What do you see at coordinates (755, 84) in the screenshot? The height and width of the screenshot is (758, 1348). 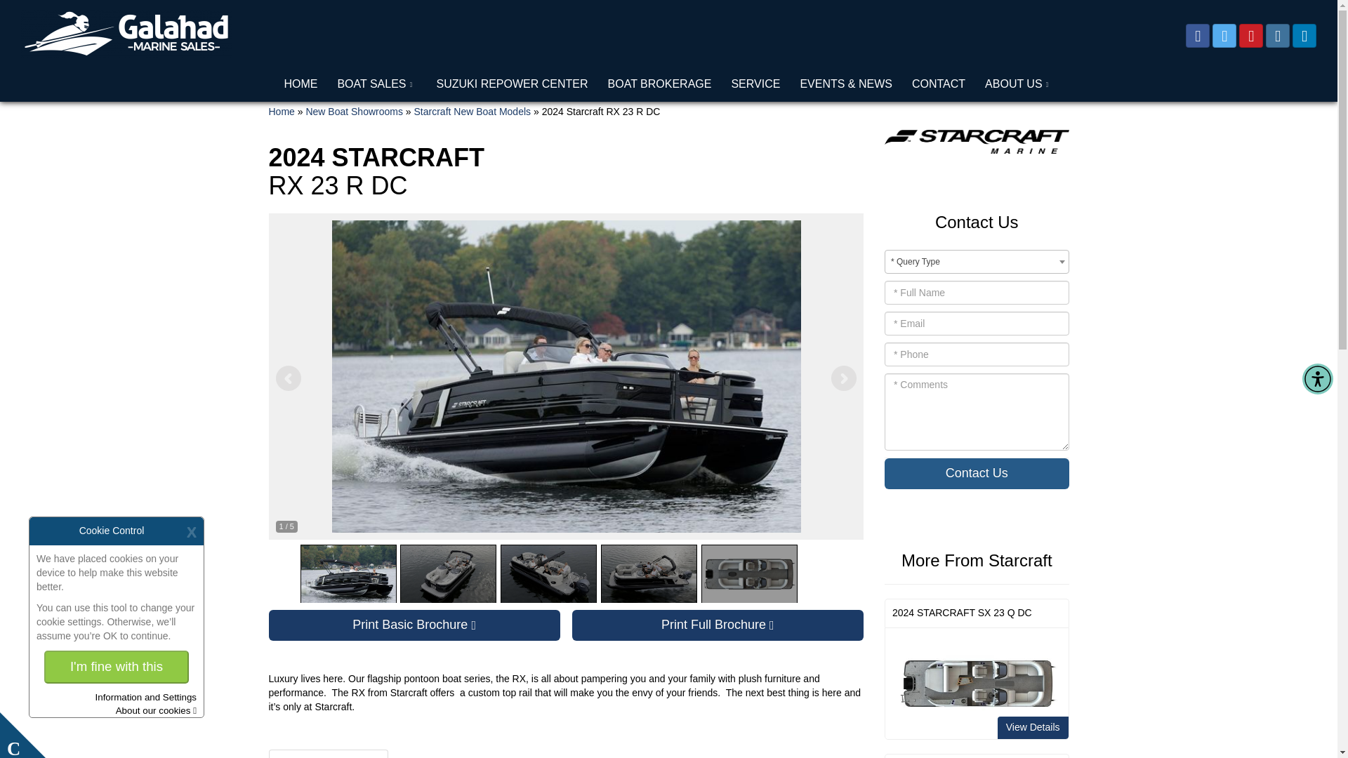 I see `SERVICE` at bounding box center [755, 84].